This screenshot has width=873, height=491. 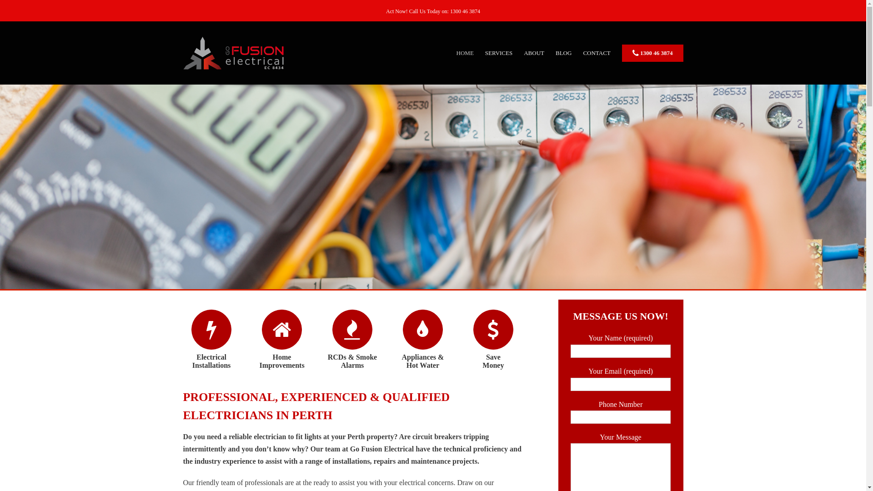 I want to click on HOME, so click(x=465, y=53).